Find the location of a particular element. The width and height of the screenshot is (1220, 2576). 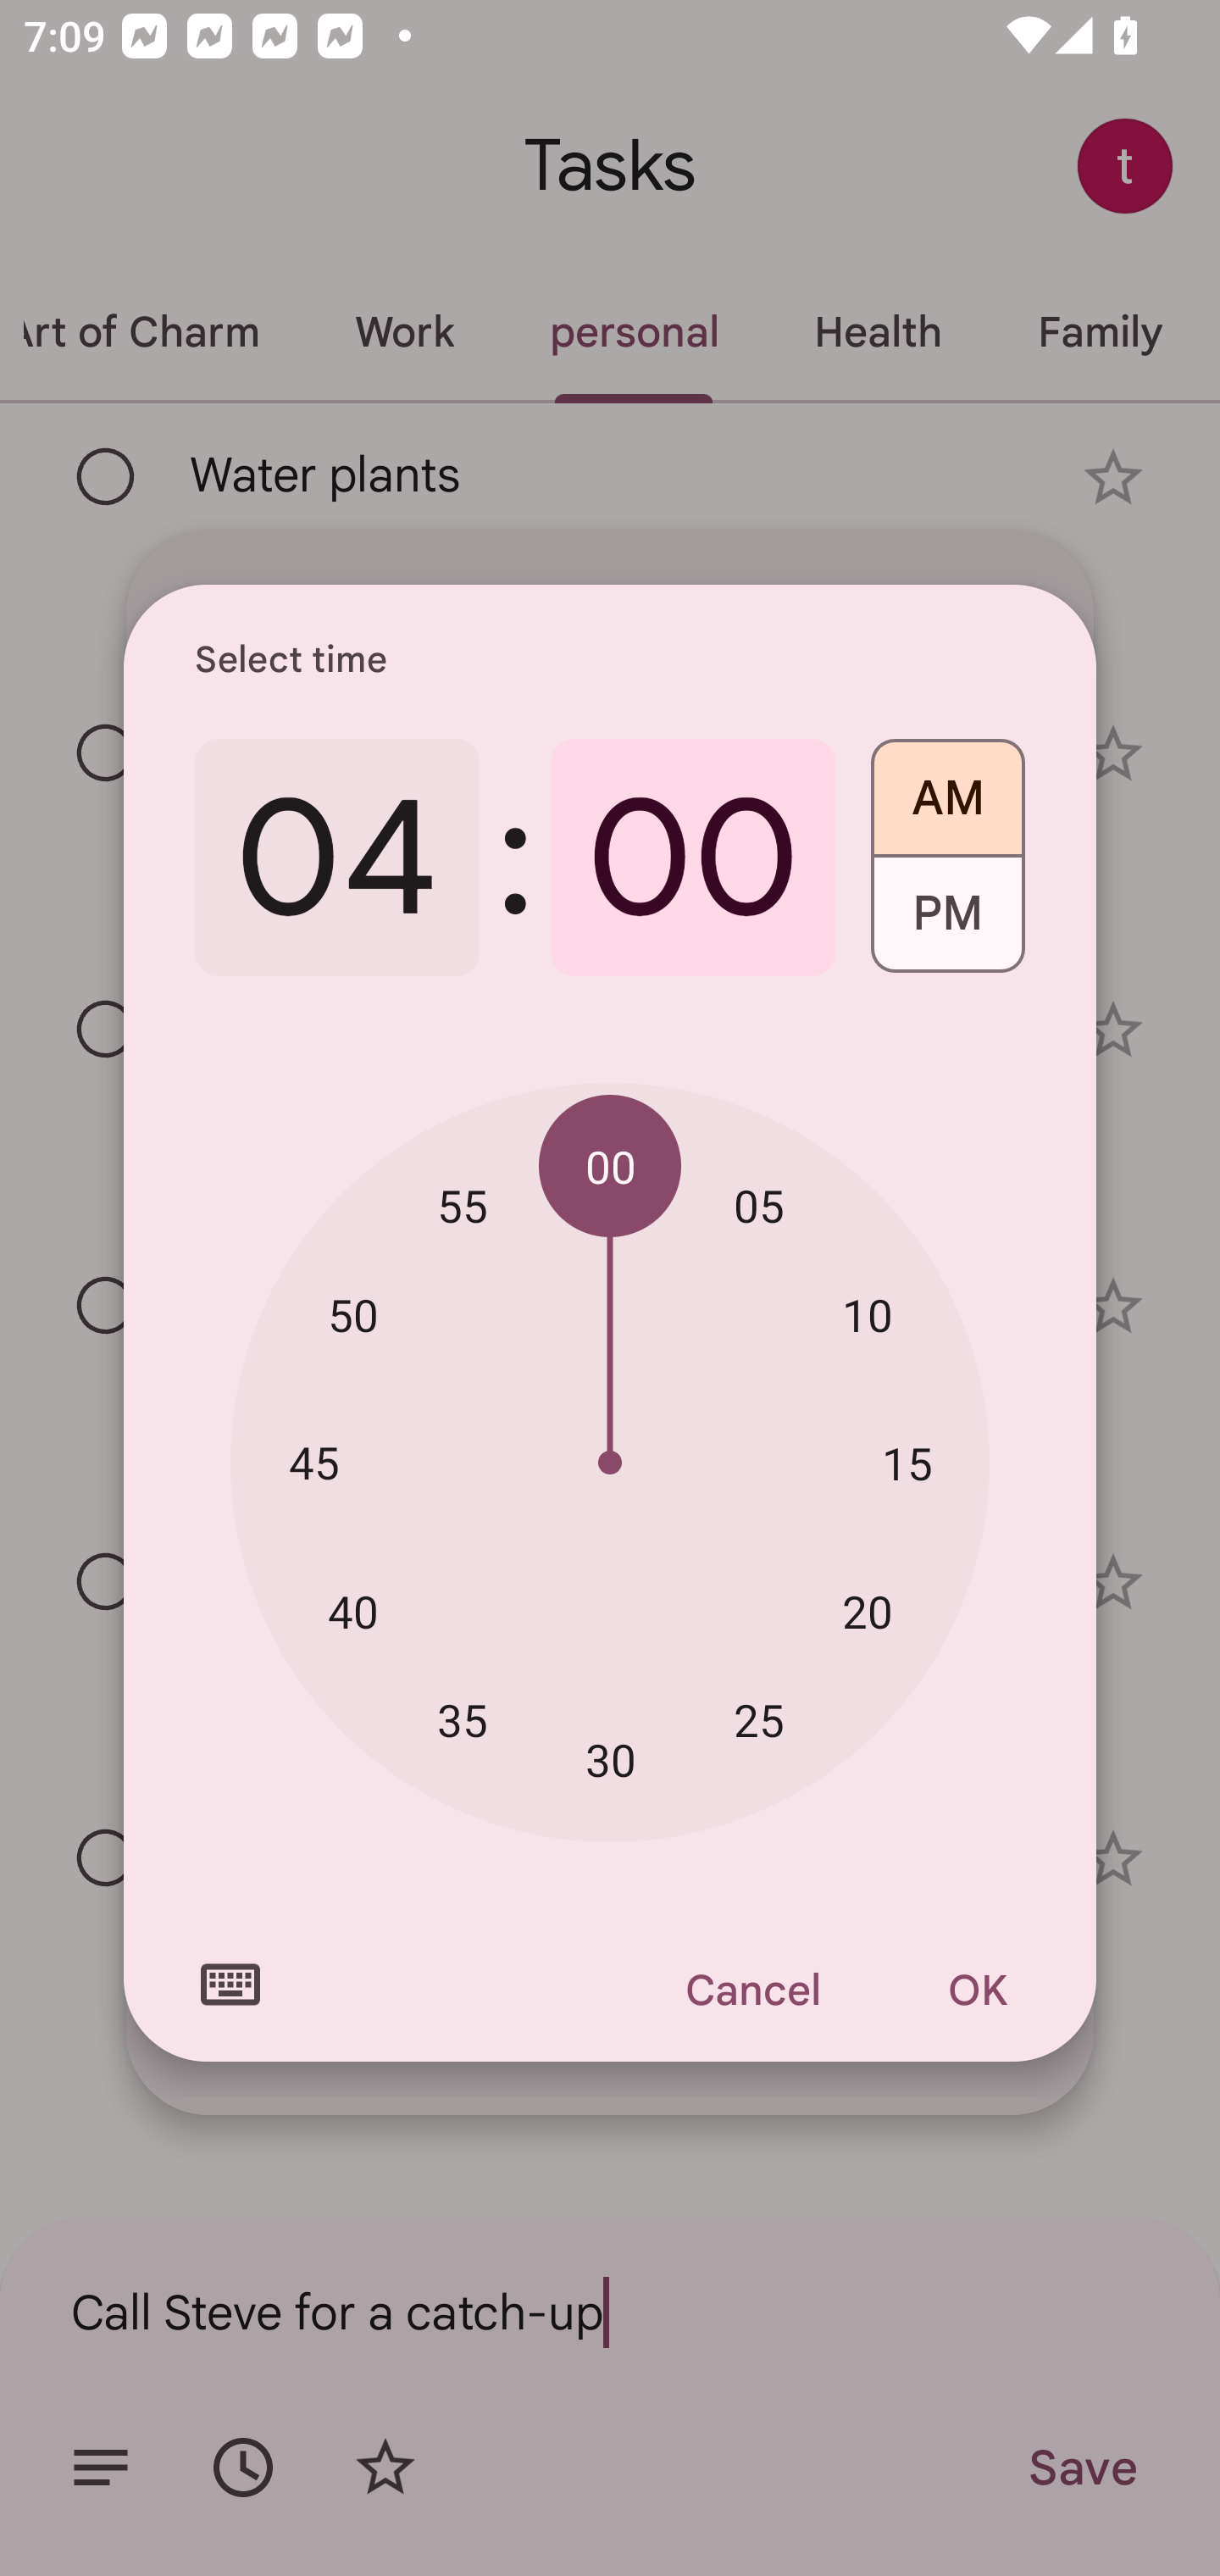

AM is located at coordinates (947, 786).